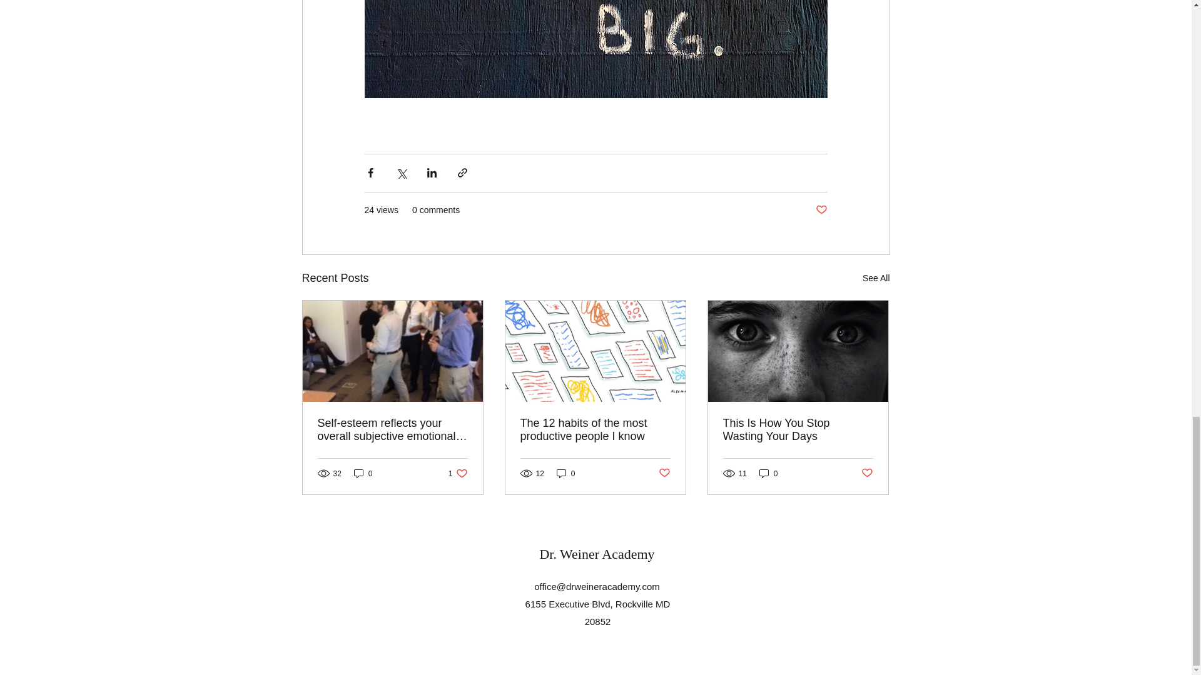  Describe the element at coordinates (597, 554) in the screenshot. I see `This Is How You Stop Wasting Your Days` at that location.